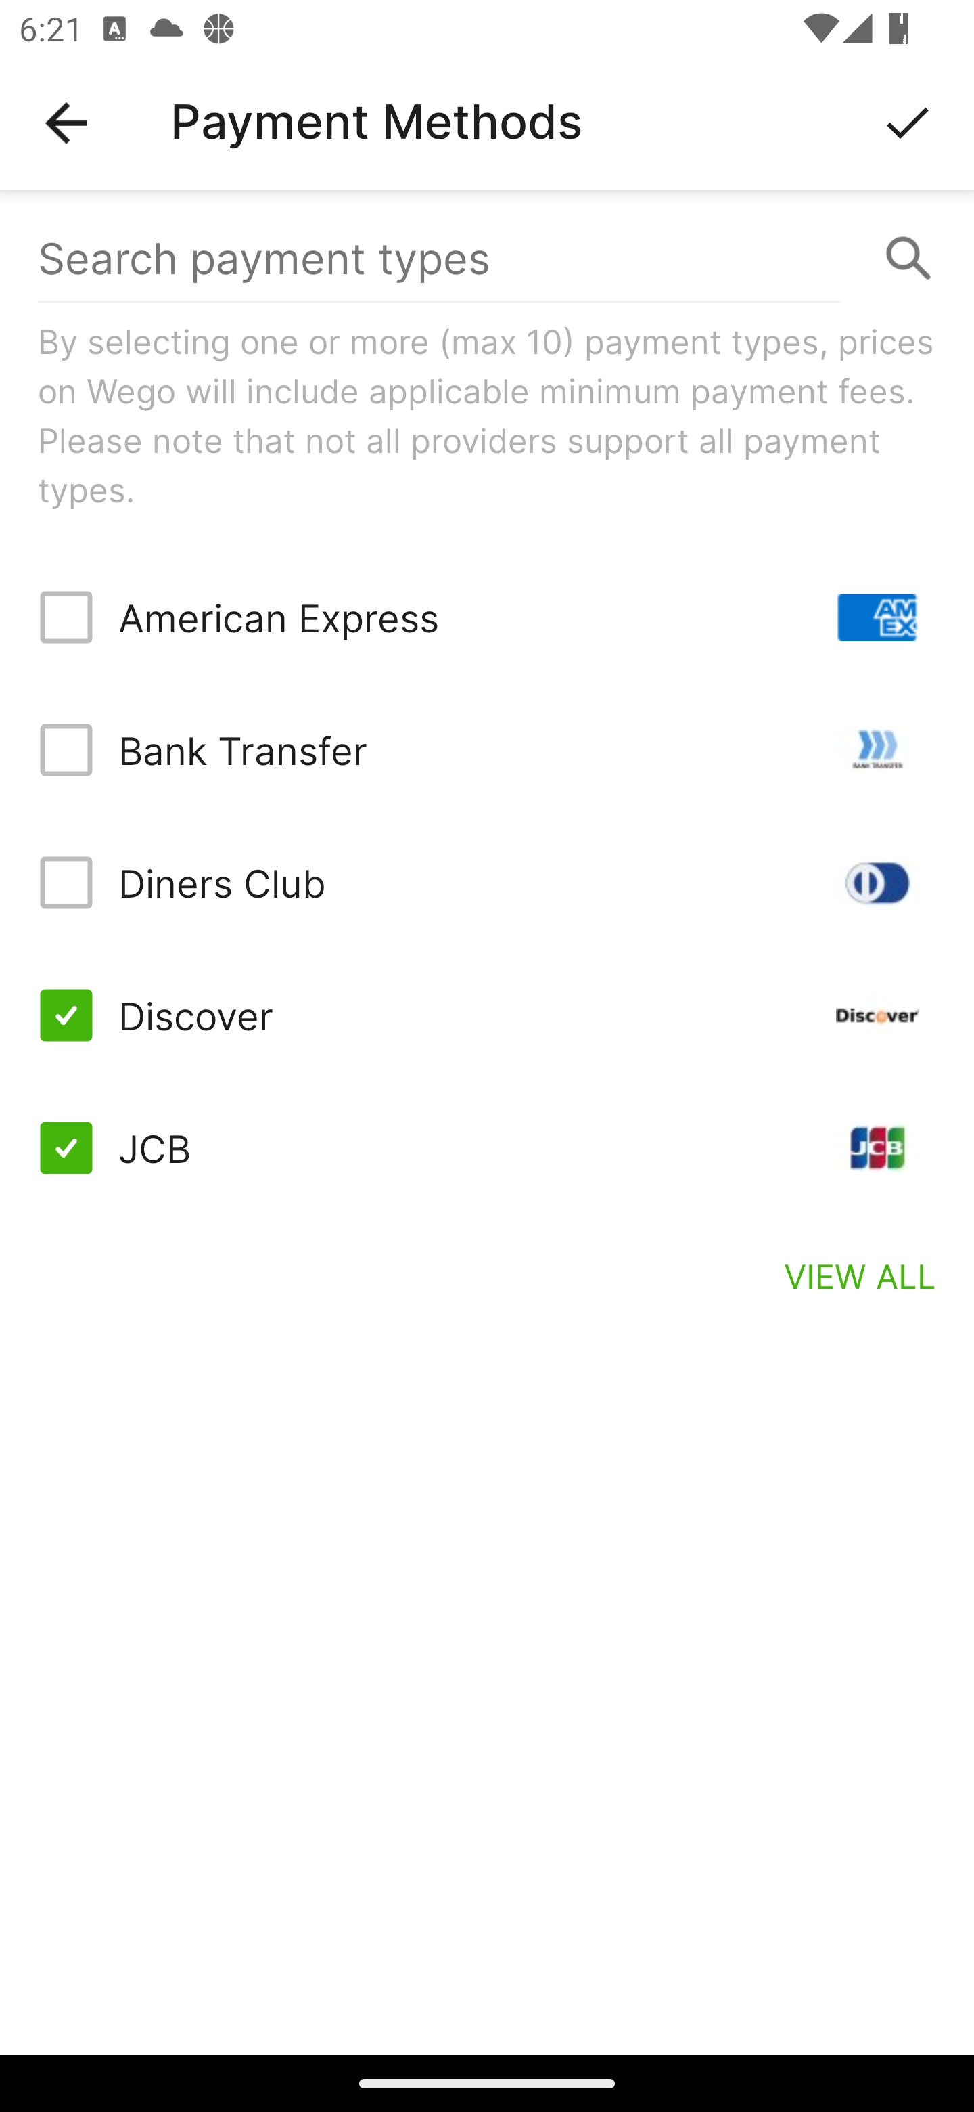 The height and width of the screenshot is (2112, 974). What do you see at coordinates (487, 883) in the screenshot?
I see `Diners Club` at bounding box center [487, 883].